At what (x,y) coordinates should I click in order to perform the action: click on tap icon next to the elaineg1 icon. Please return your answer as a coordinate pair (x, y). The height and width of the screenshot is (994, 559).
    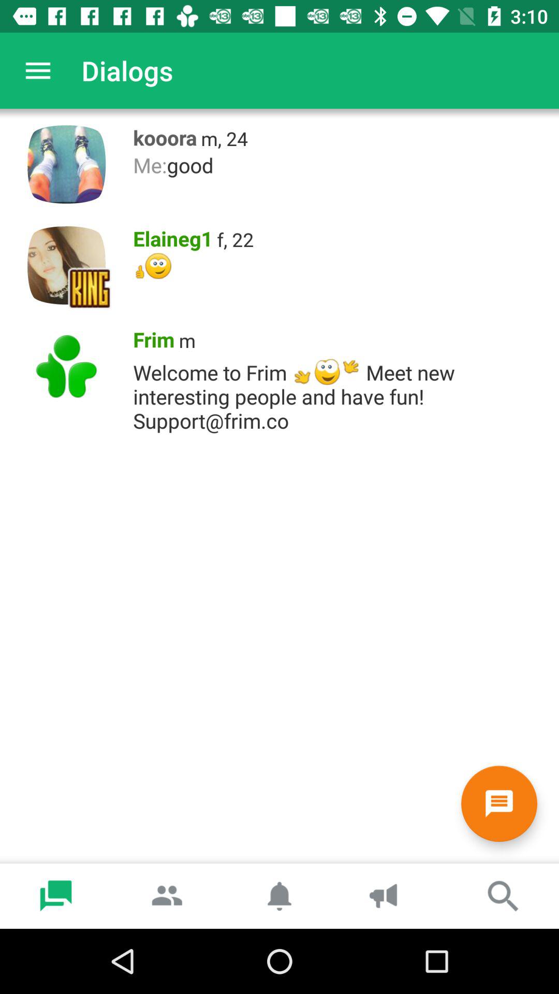
    Looking at the image, I should click on (235, 239).